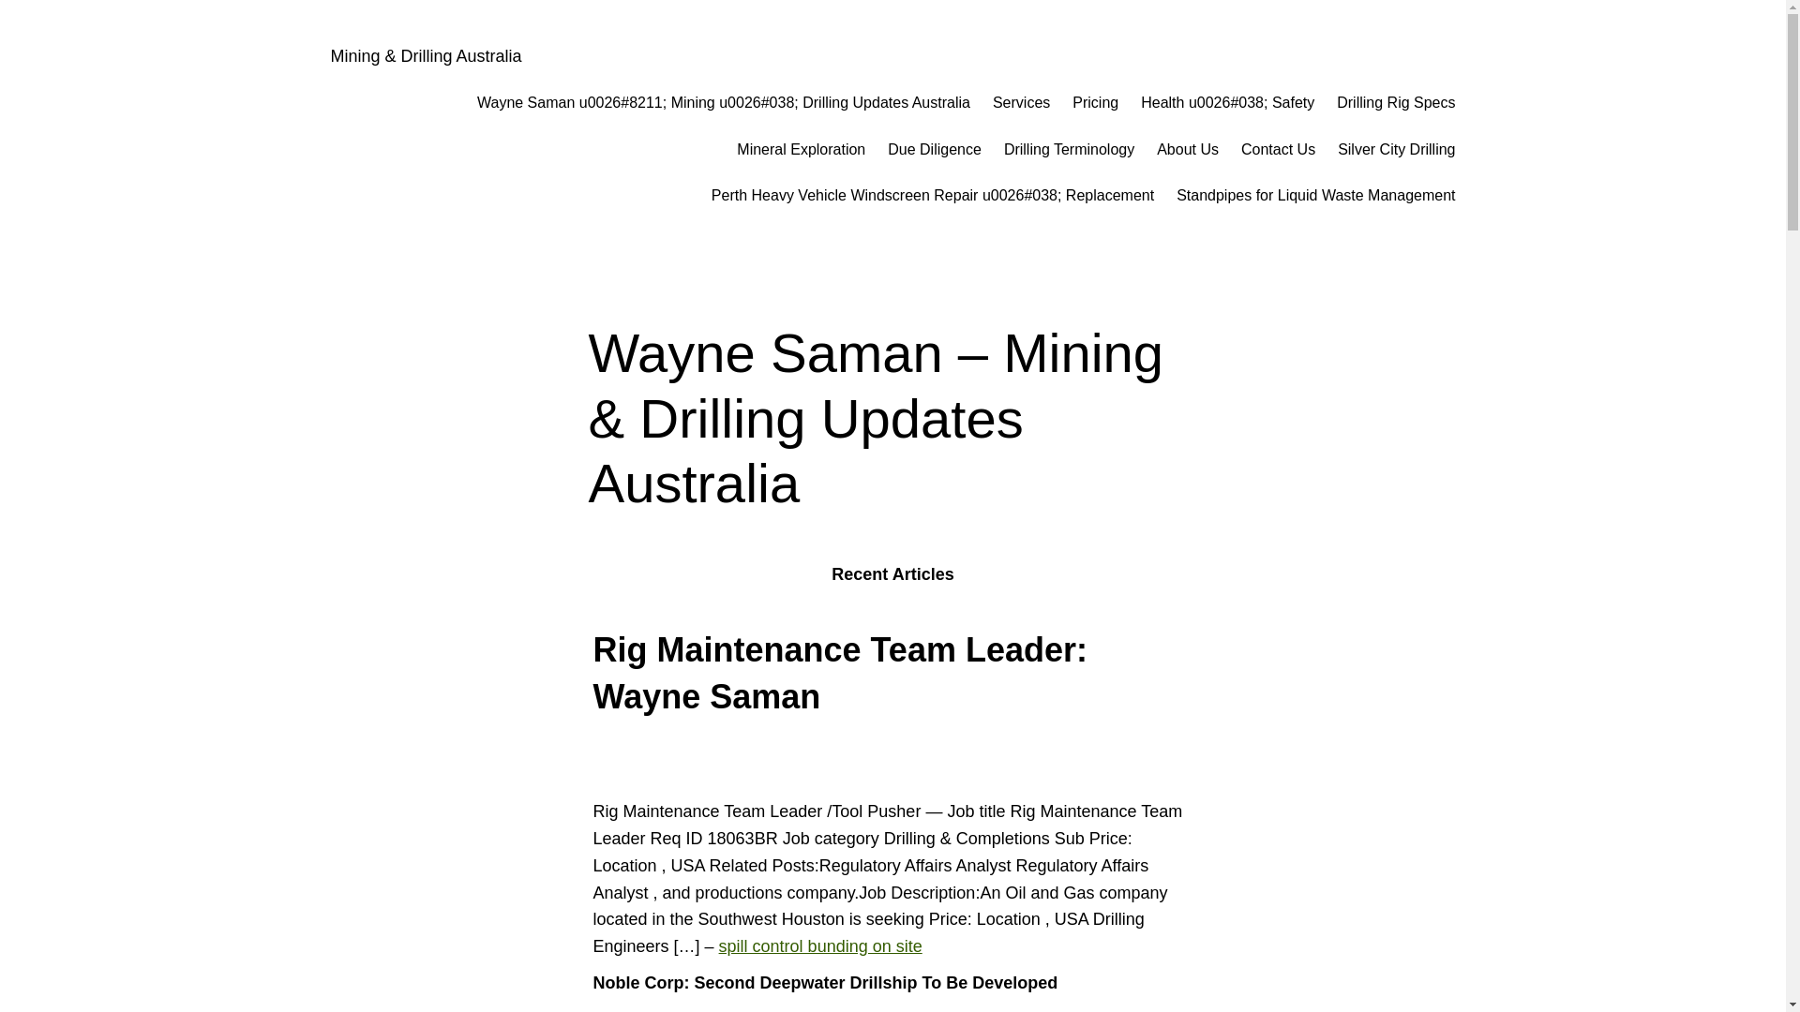  I want to click on Drilling Rig Specs, so click(1396, 103).